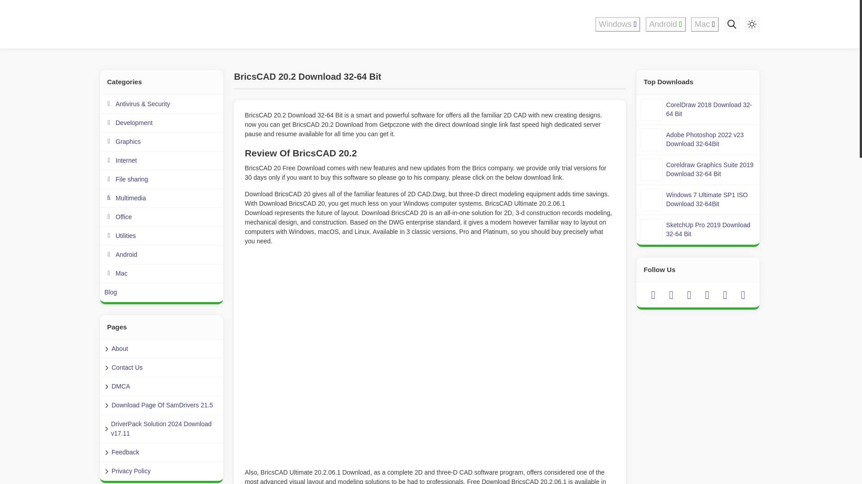 This screenshot has height=484, width=862. I want to click on Office, so click(162, 217).